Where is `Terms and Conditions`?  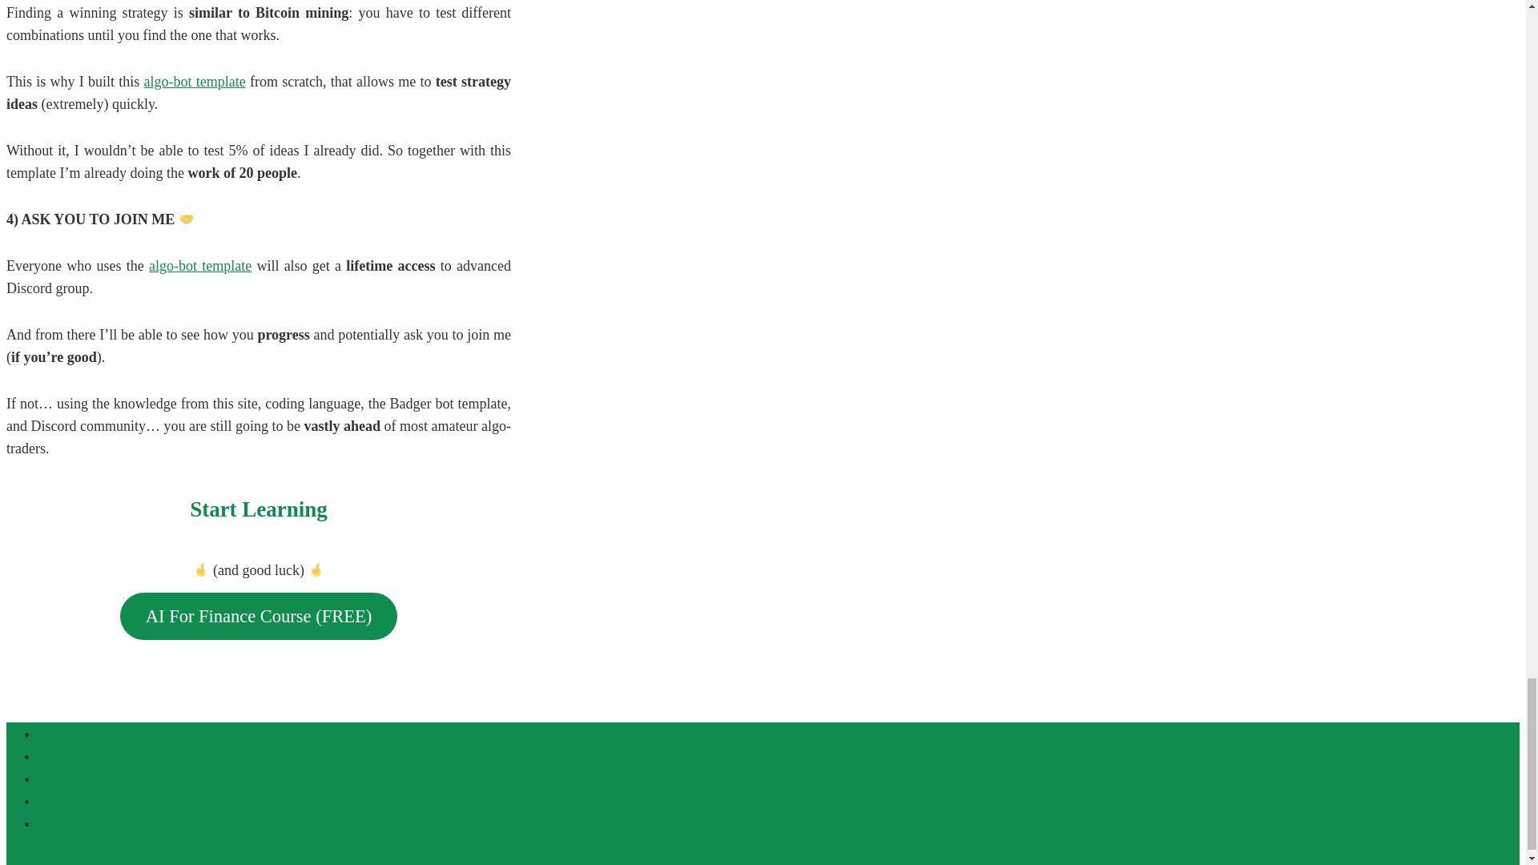 Terms and Conditions is located at coordinates (103, 778).